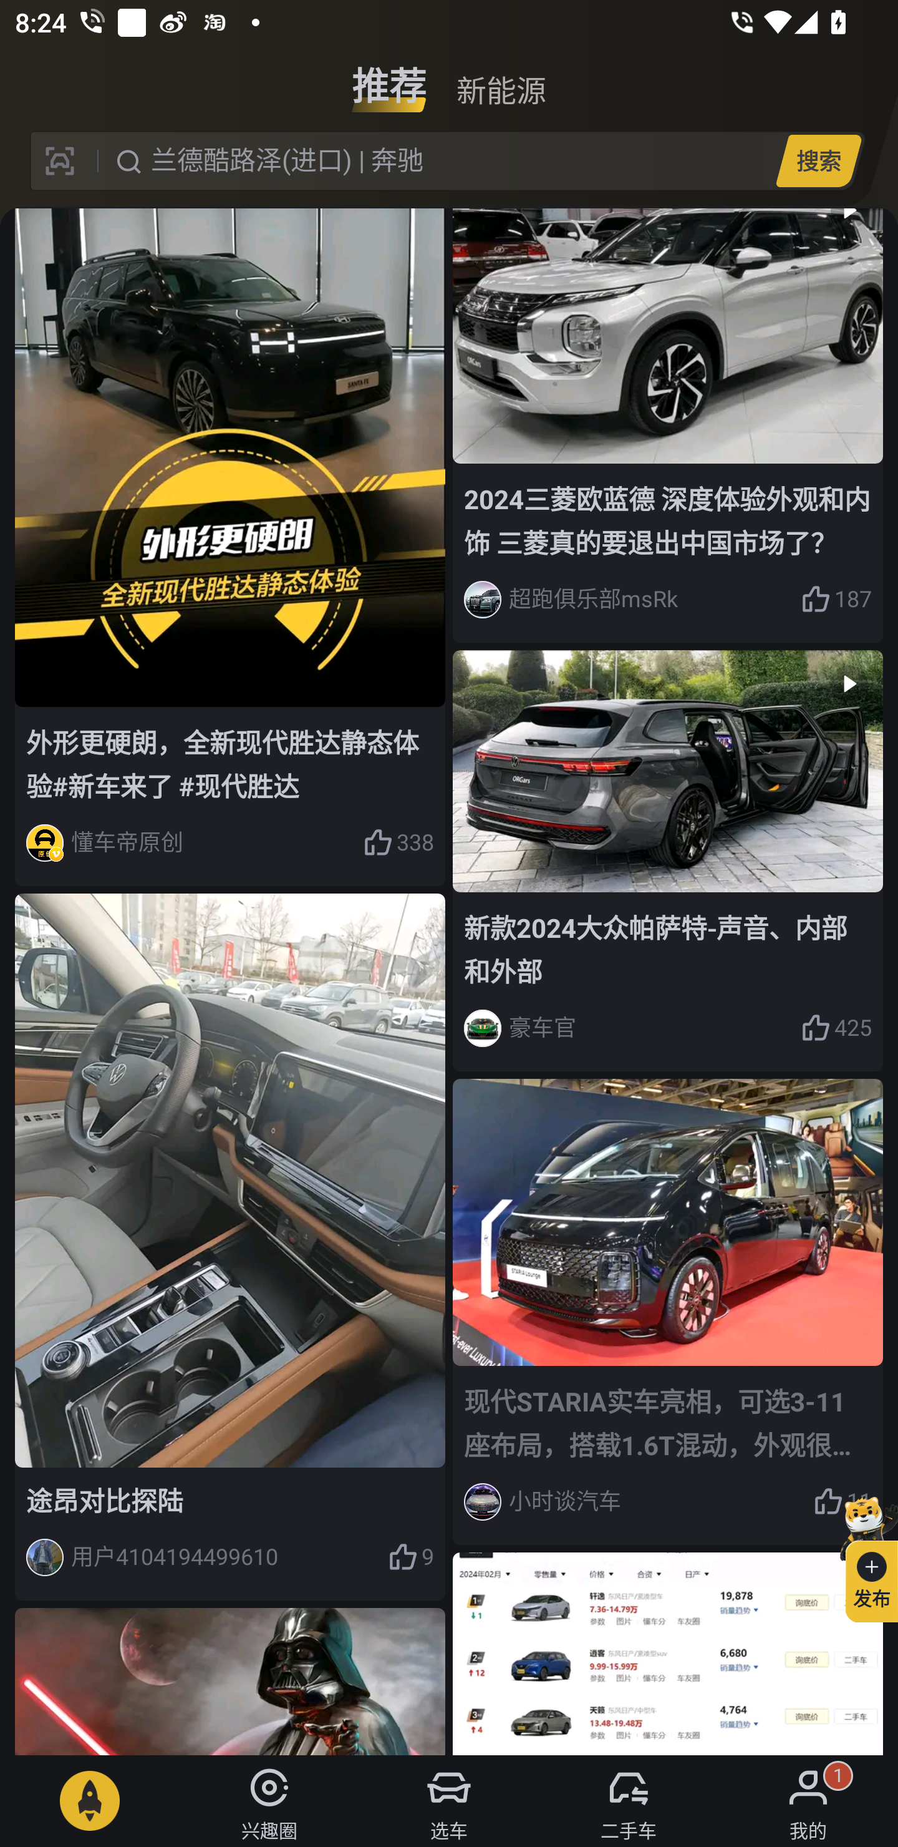  What do you see at coordinates (629, 1801) in the screenshot?
I see ` 二手车` at bounding box center [629, 1801].